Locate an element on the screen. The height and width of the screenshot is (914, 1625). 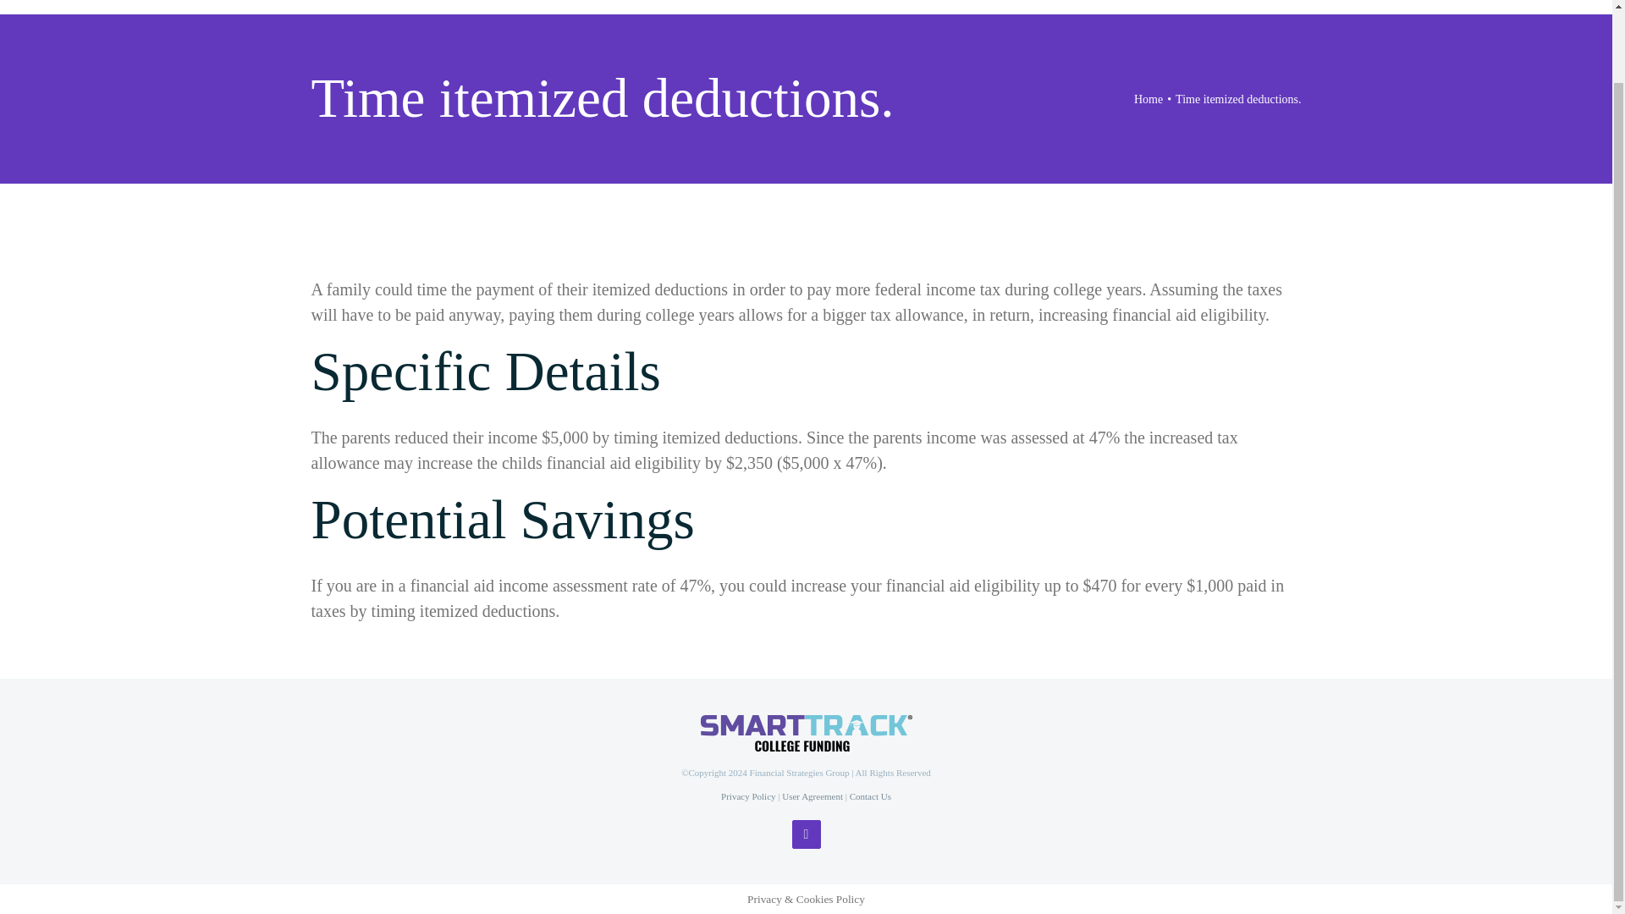
CREATE ACCOUNT is located at coordinates (1342, 3).